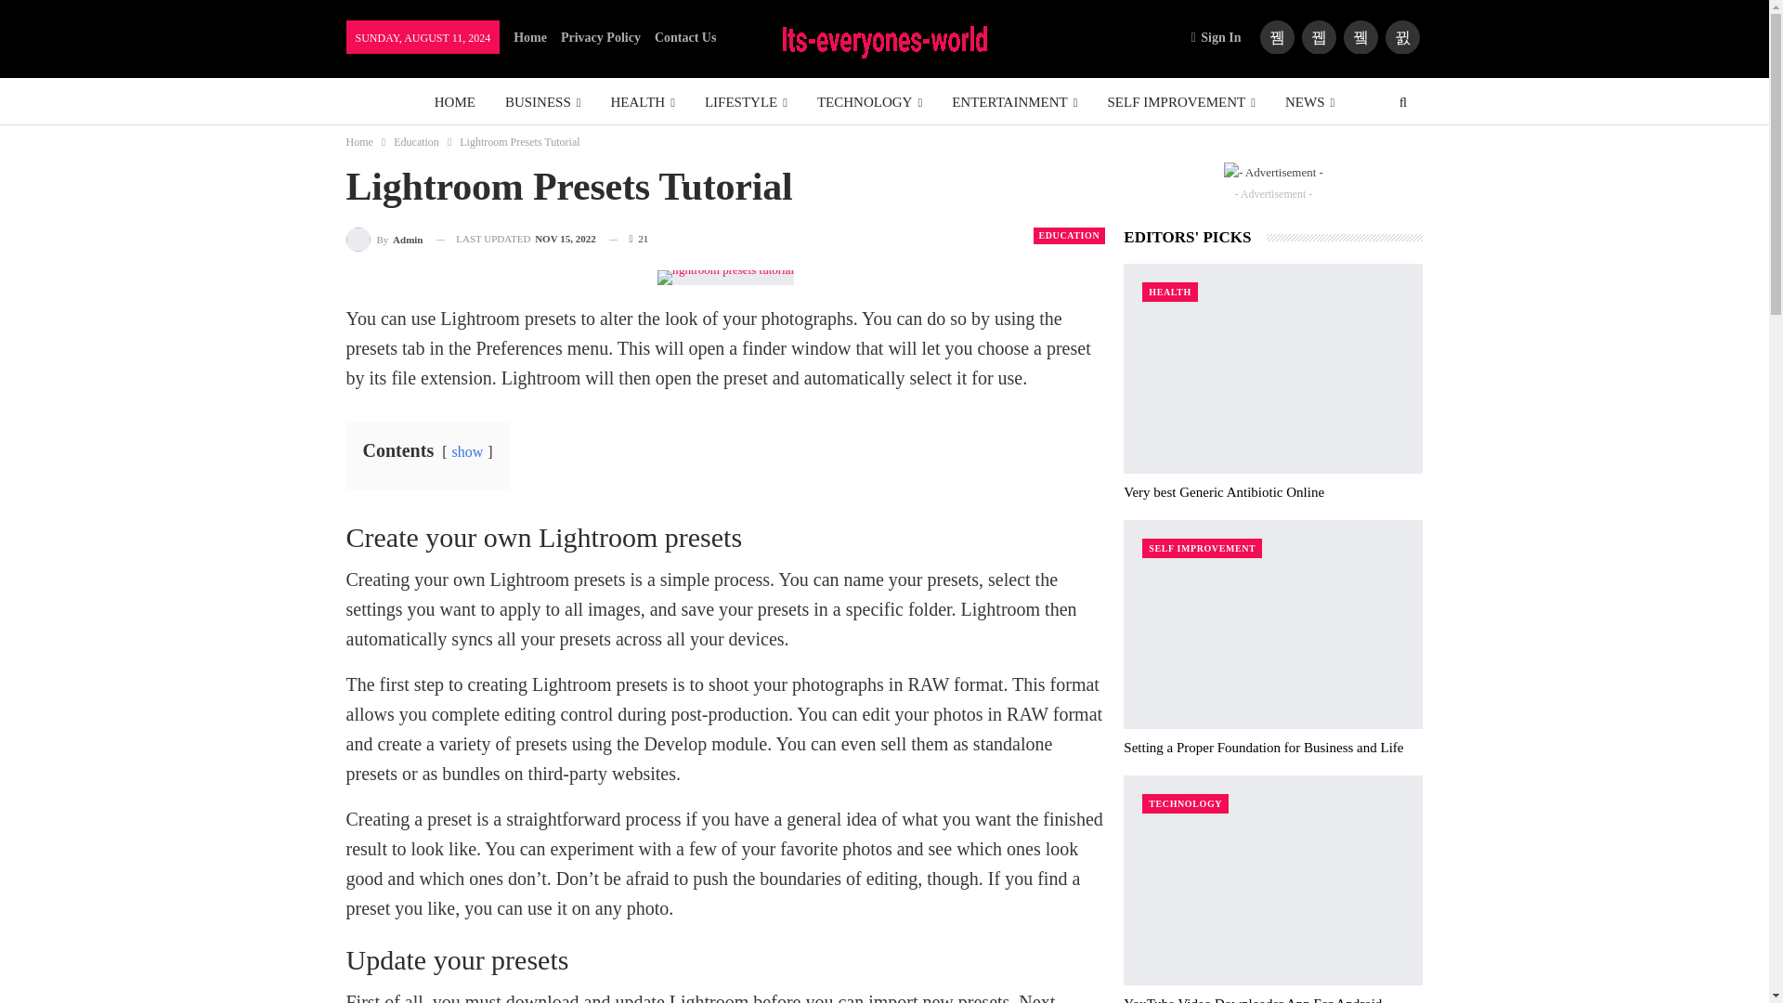  Describe the element at coordinates (1272, 368) in the screenshot. I see `Very best Generic Antibiotic Online` at that location.